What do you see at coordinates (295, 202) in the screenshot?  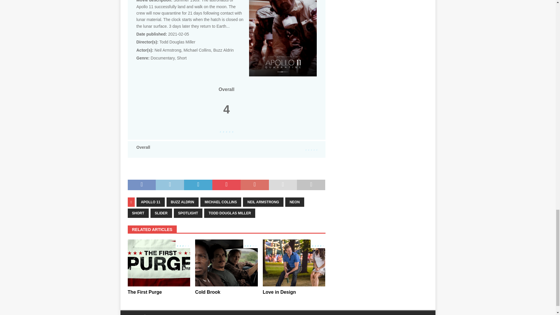 I see `NEON` at bounding box center [295, 202].